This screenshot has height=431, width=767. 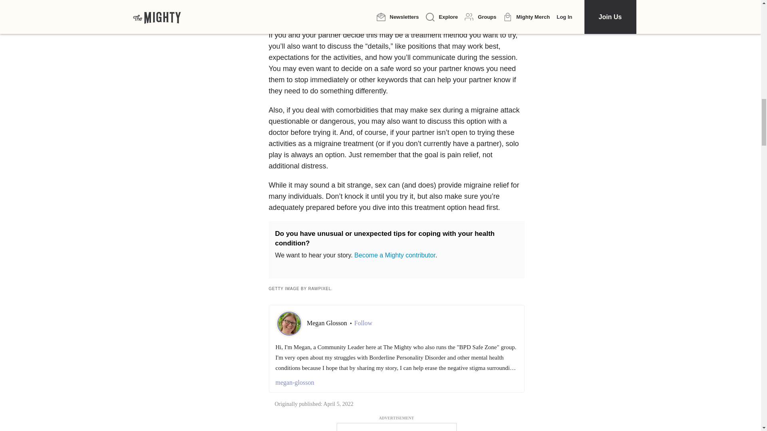 I want to click on Follow, so click(x=363, y=323).